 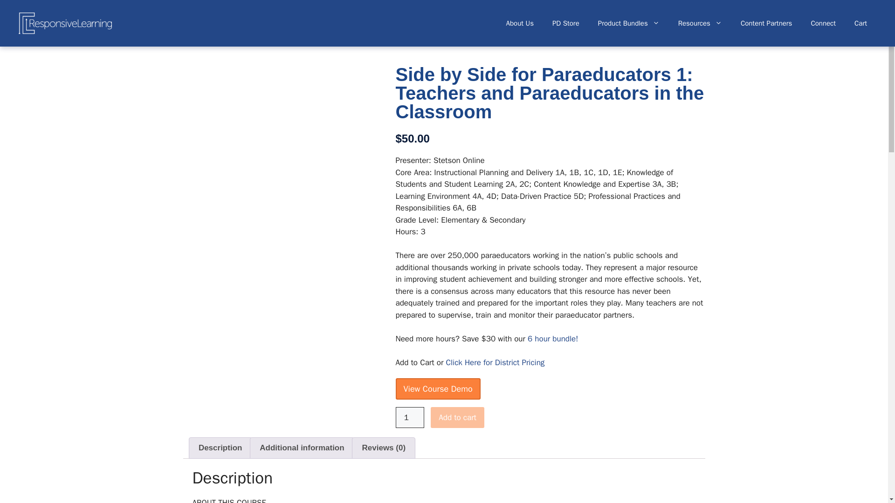 I want to click on Product Bundles, so click(x=628, y=23).